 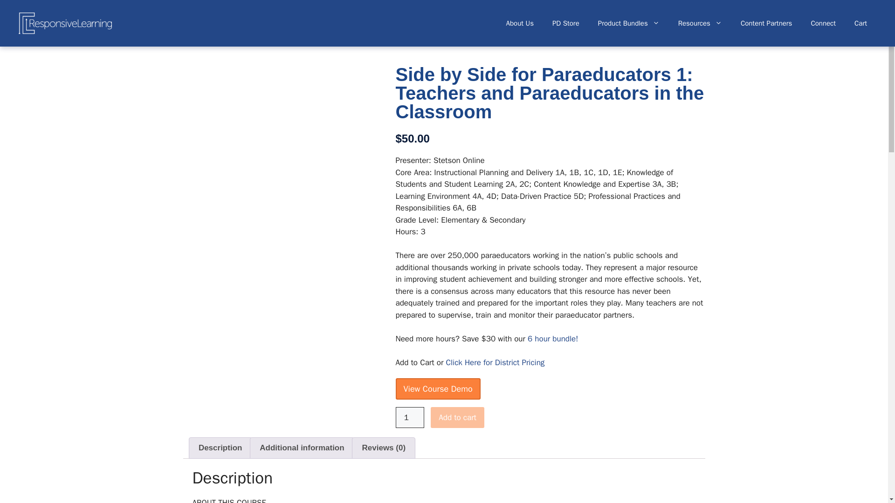 I want to click on Product Bundles, so click(x=628, y=23).